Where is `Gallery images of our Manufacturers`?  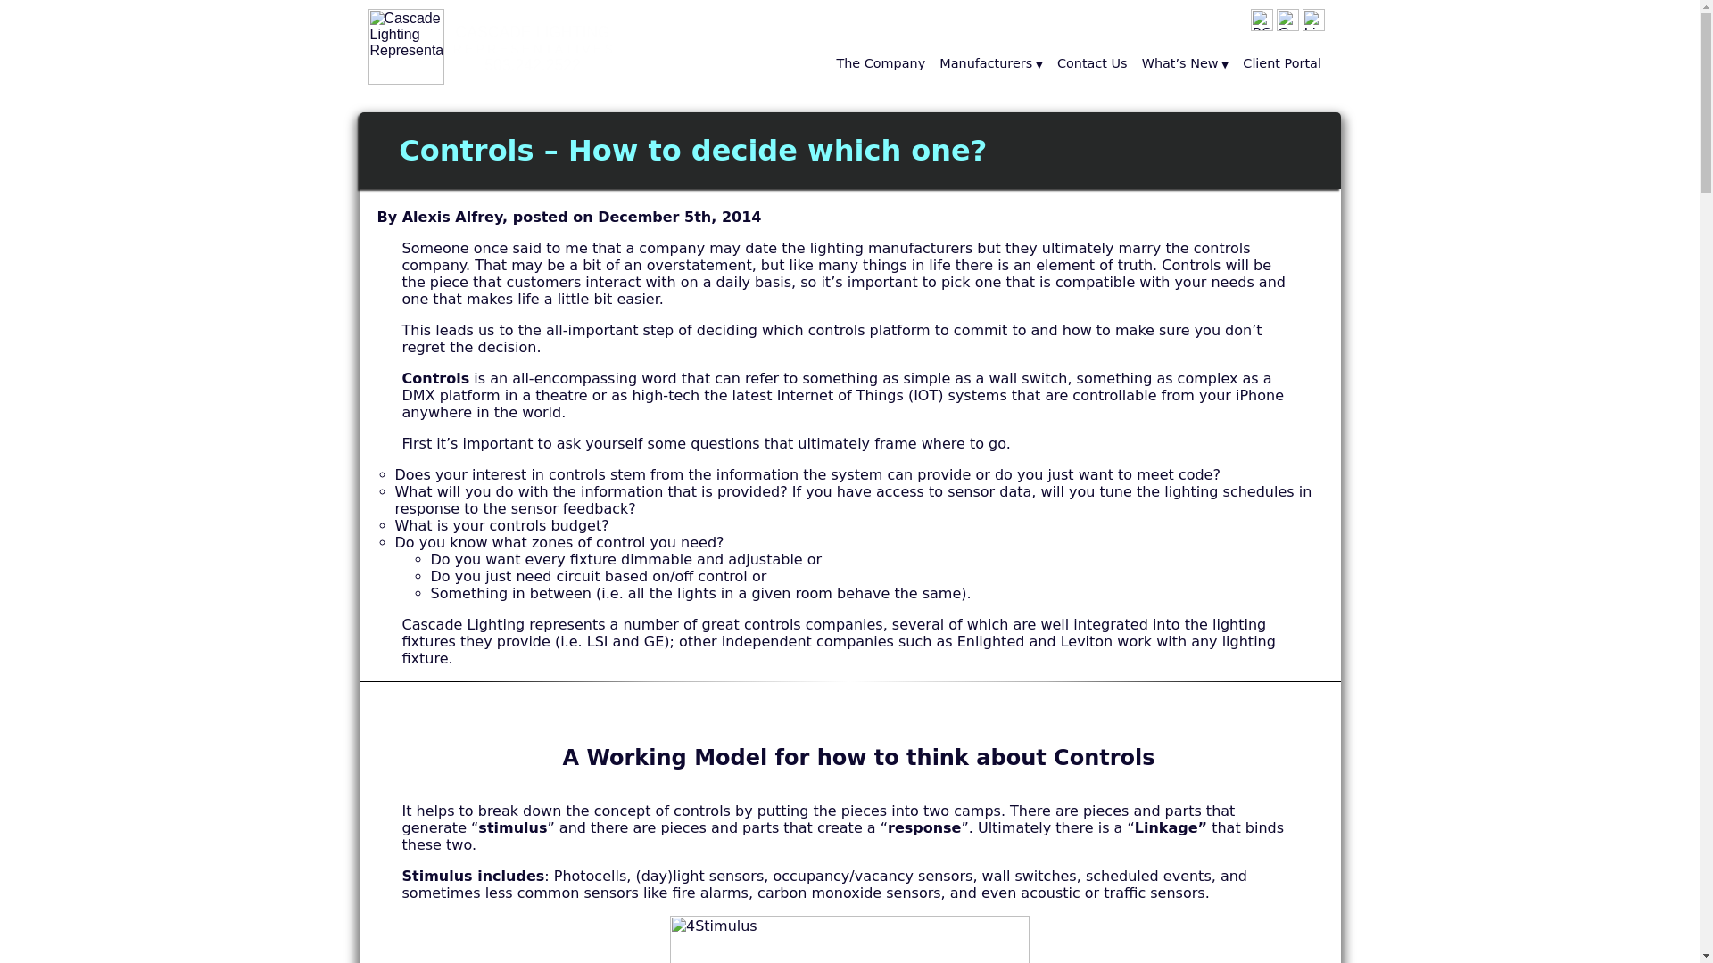 Gallery images of our Manufacturers is located at coordinates (494, 80).